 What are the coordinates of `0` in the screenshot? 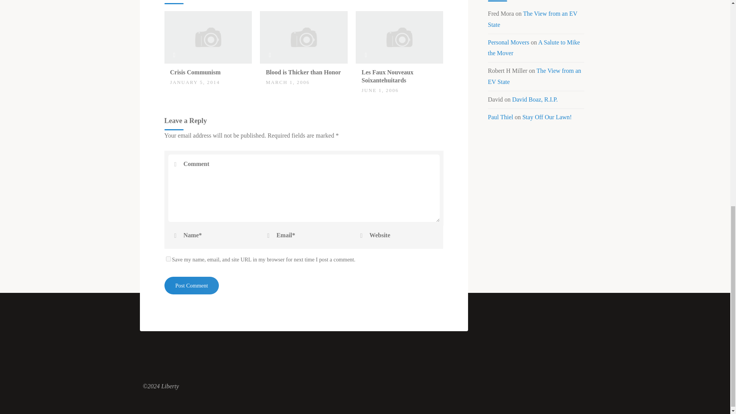 It's located at (174, 69).